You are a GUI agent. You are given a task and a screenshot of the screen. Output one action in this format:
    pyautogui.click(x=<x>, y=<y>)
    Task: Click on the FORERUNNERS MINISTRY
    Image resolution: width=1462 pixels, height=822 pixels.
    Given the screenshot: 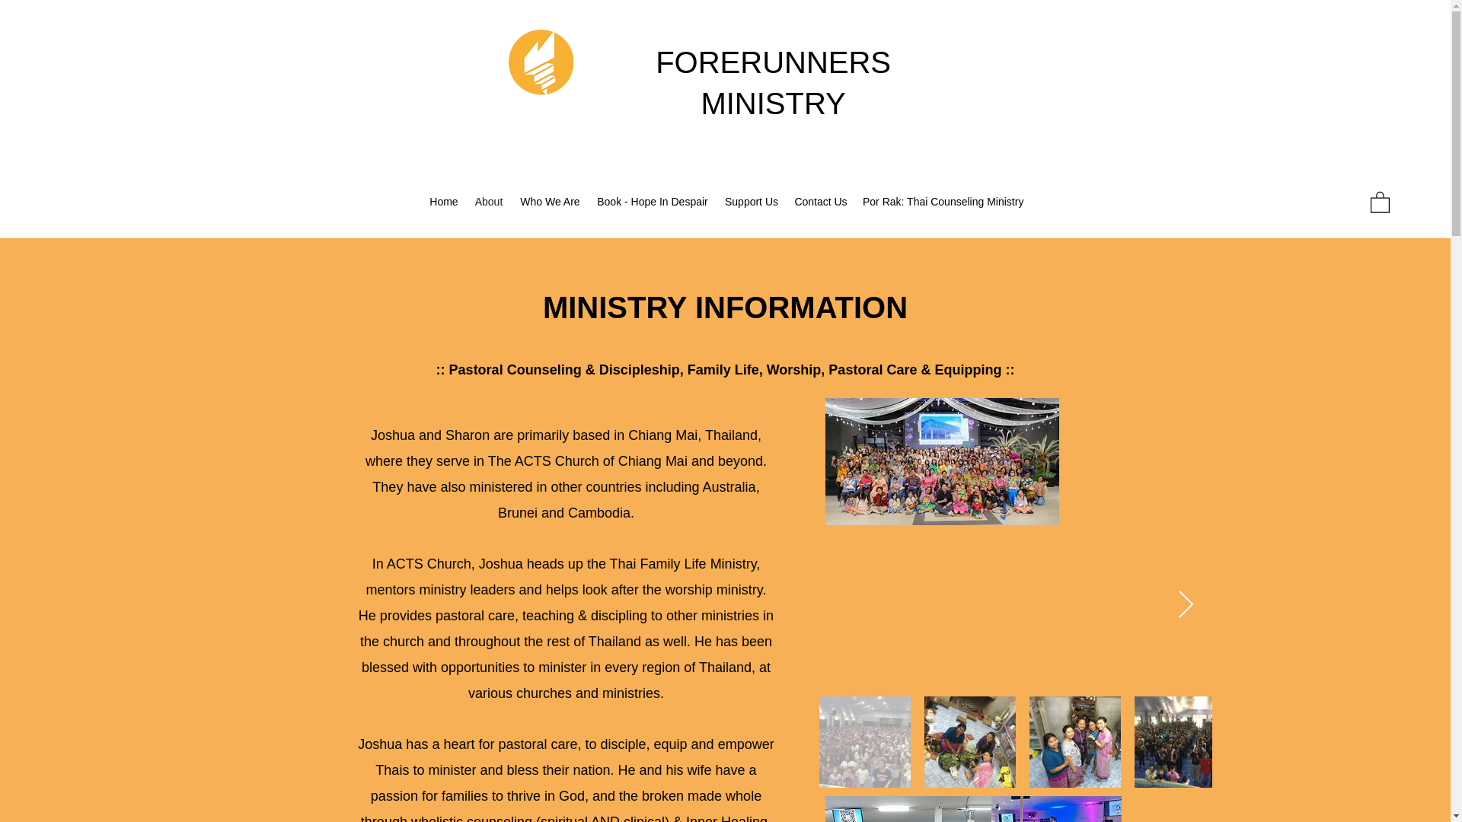 What is the action you would take?
    pyautogui.click(x=772, y=82)
    